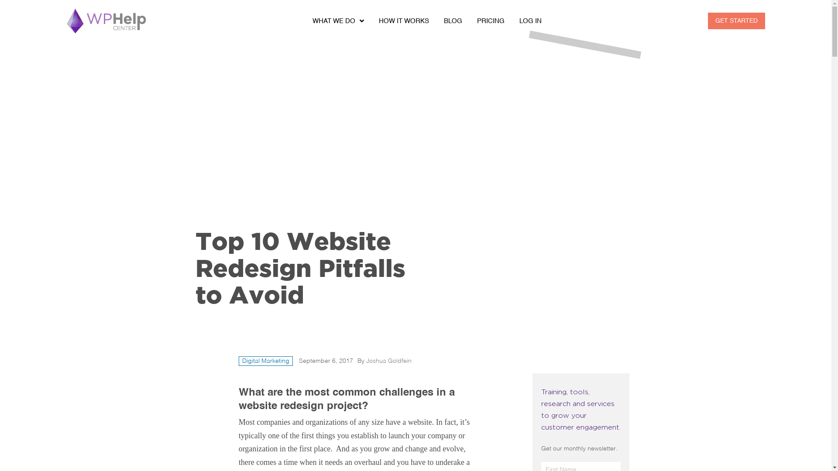 This screenshot has height=471, width=838. Describe the element at coordinates (530, 21) in the screenshot. I see `LOG IN` at that location.